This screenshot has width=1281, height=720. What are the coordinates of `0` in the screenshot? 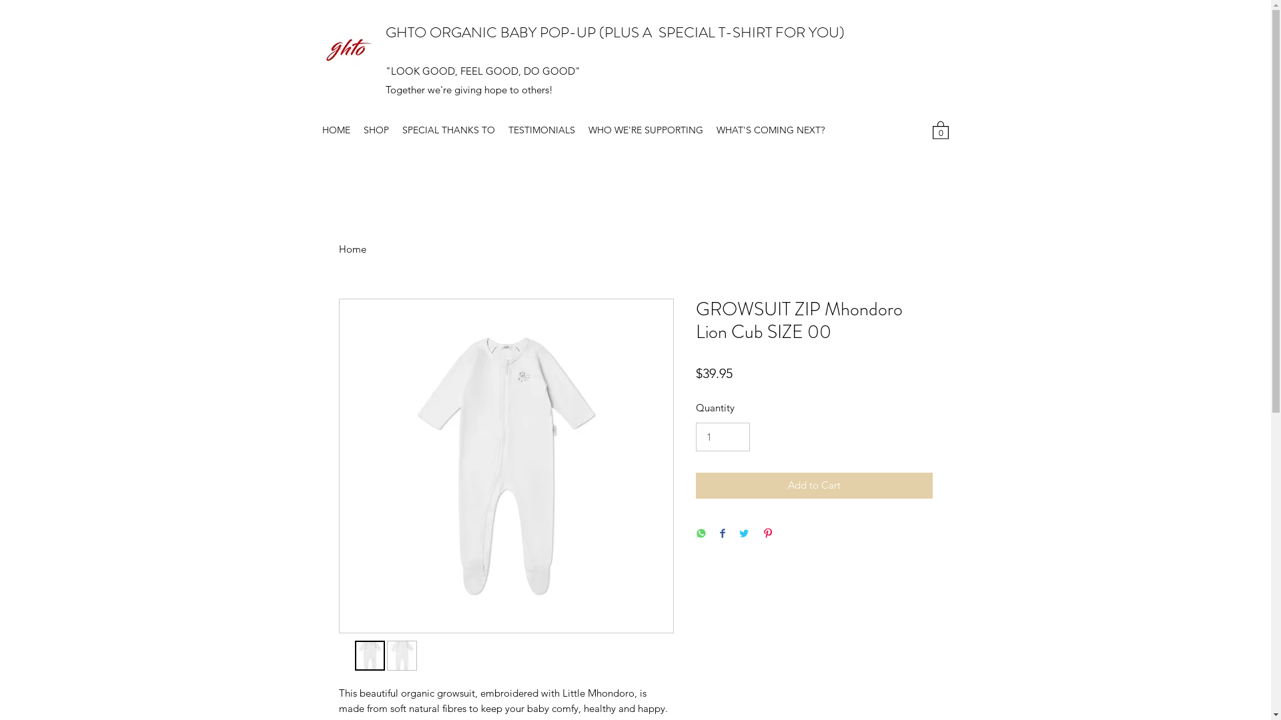 It's located at (941, 129).